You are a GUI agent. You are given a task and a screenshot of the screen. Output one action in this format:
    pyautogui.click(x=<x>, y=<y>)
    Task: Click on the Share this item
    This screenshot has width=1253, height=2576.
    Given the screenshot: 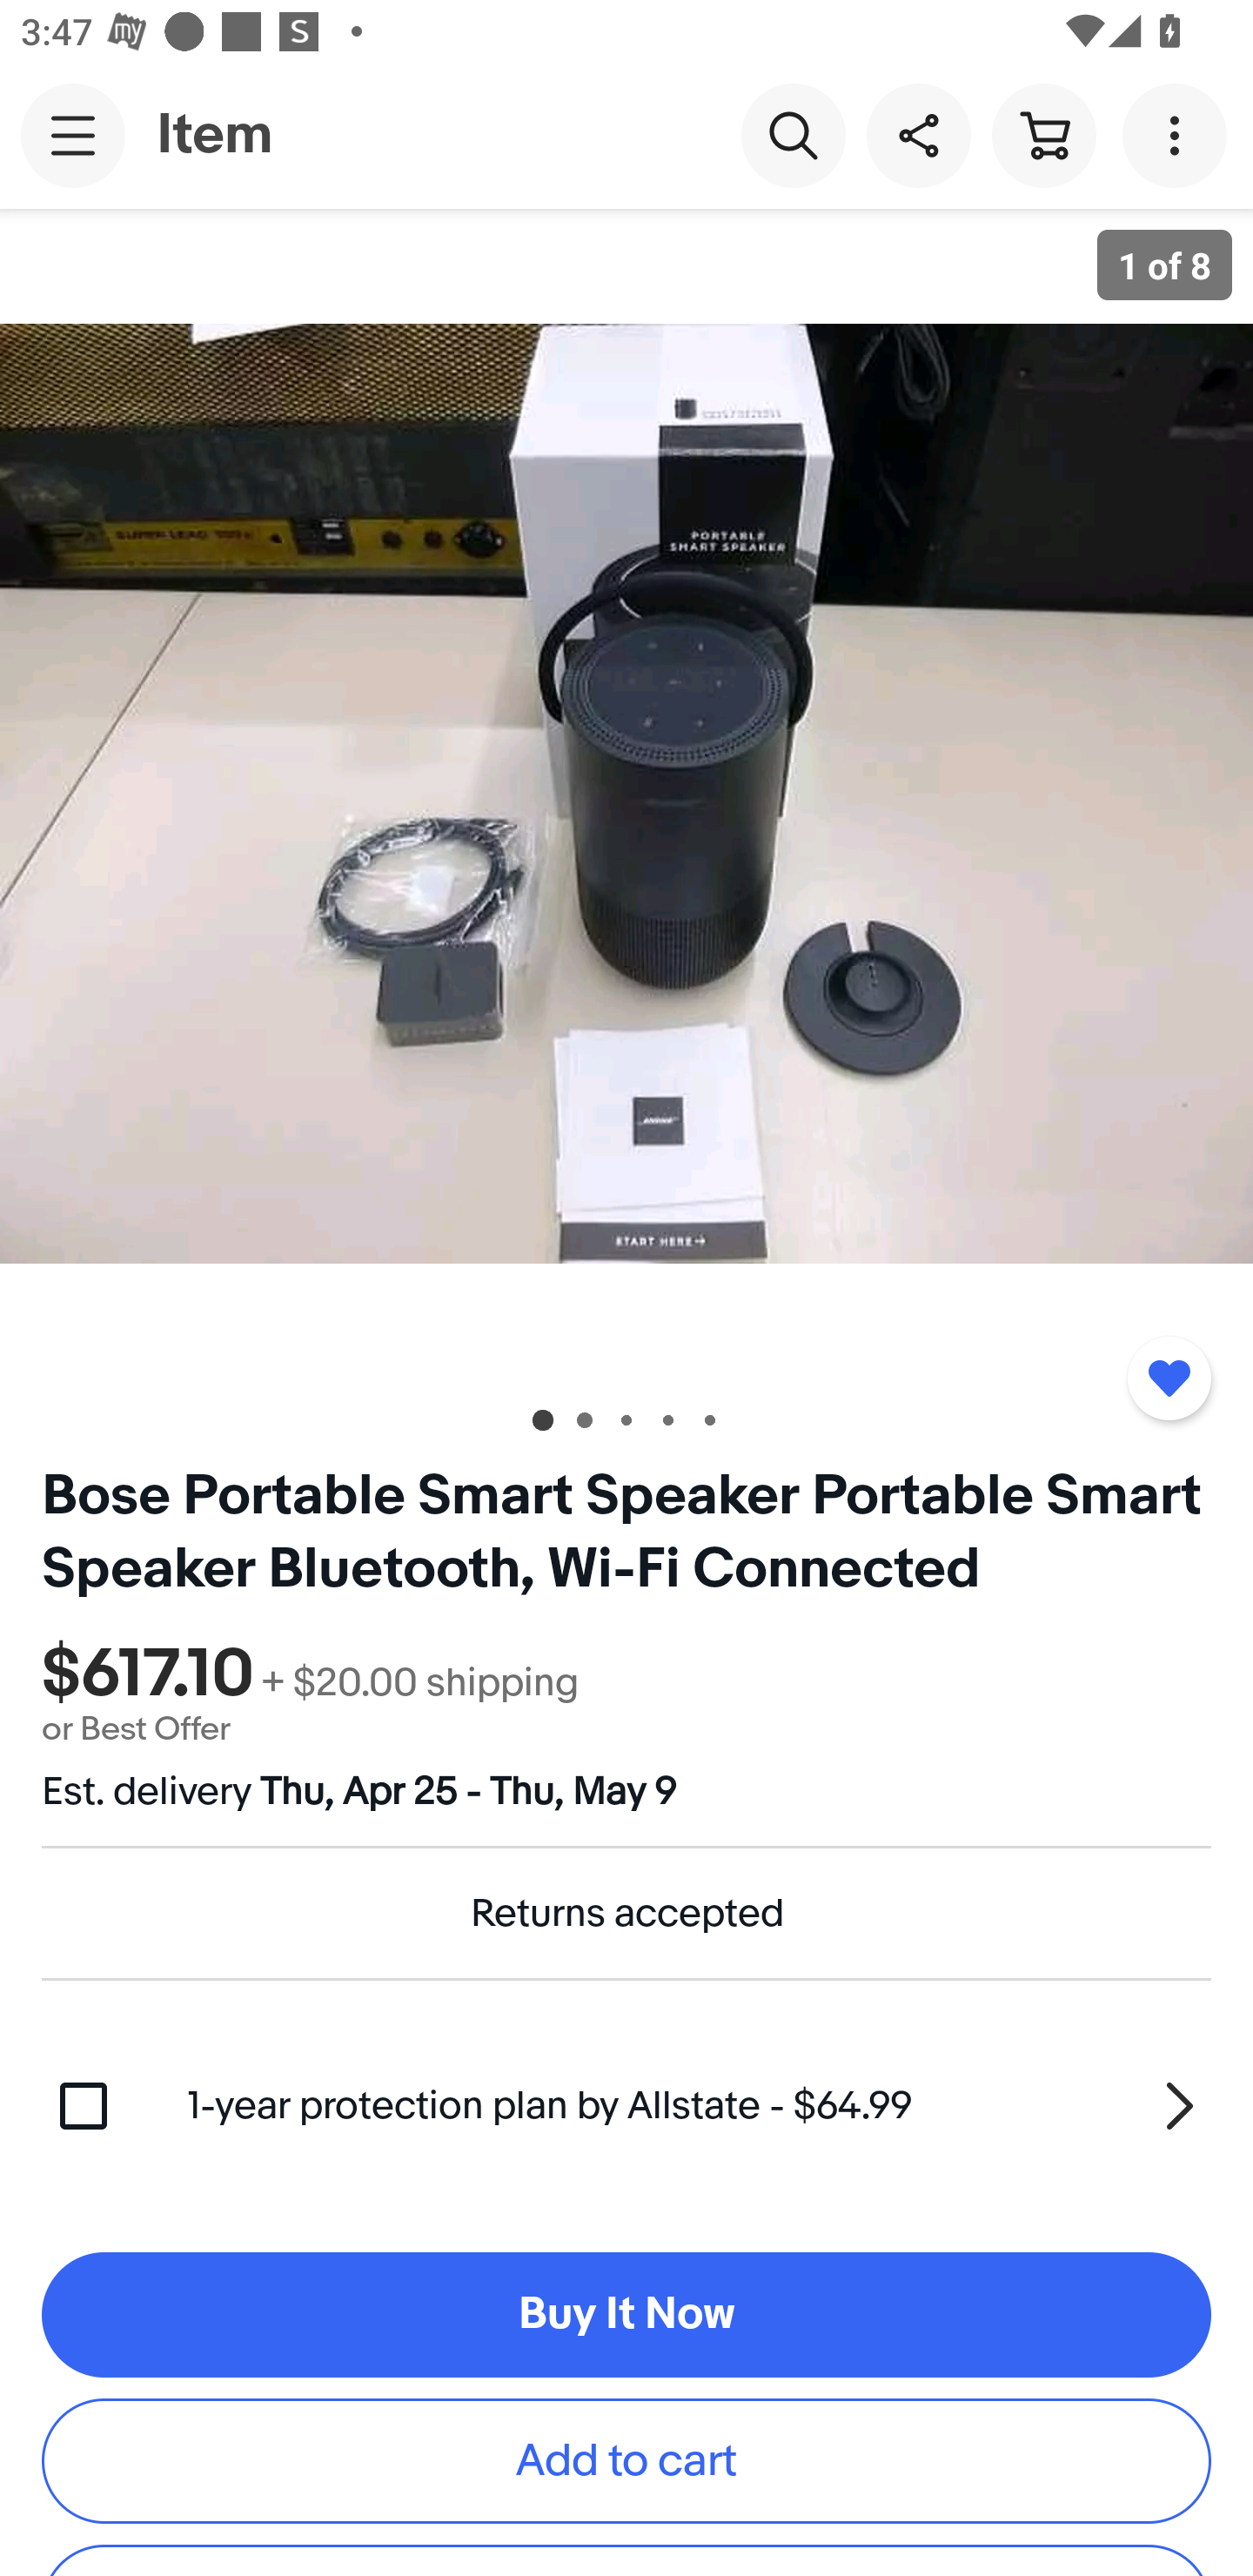 What is the action you would take?
    pyautogui.click(x=918, y=134)
    